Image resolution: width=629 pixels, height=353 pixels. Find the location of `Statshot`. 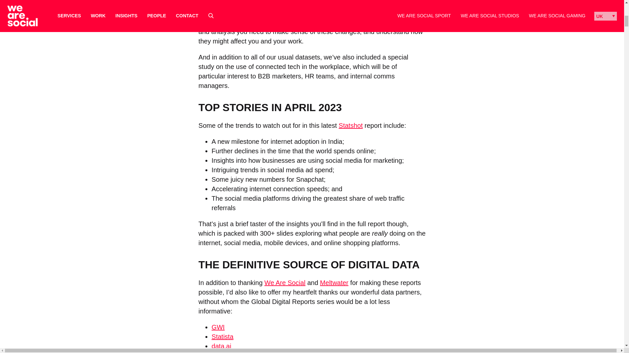

Statshot is located at coordinates (351, 126).